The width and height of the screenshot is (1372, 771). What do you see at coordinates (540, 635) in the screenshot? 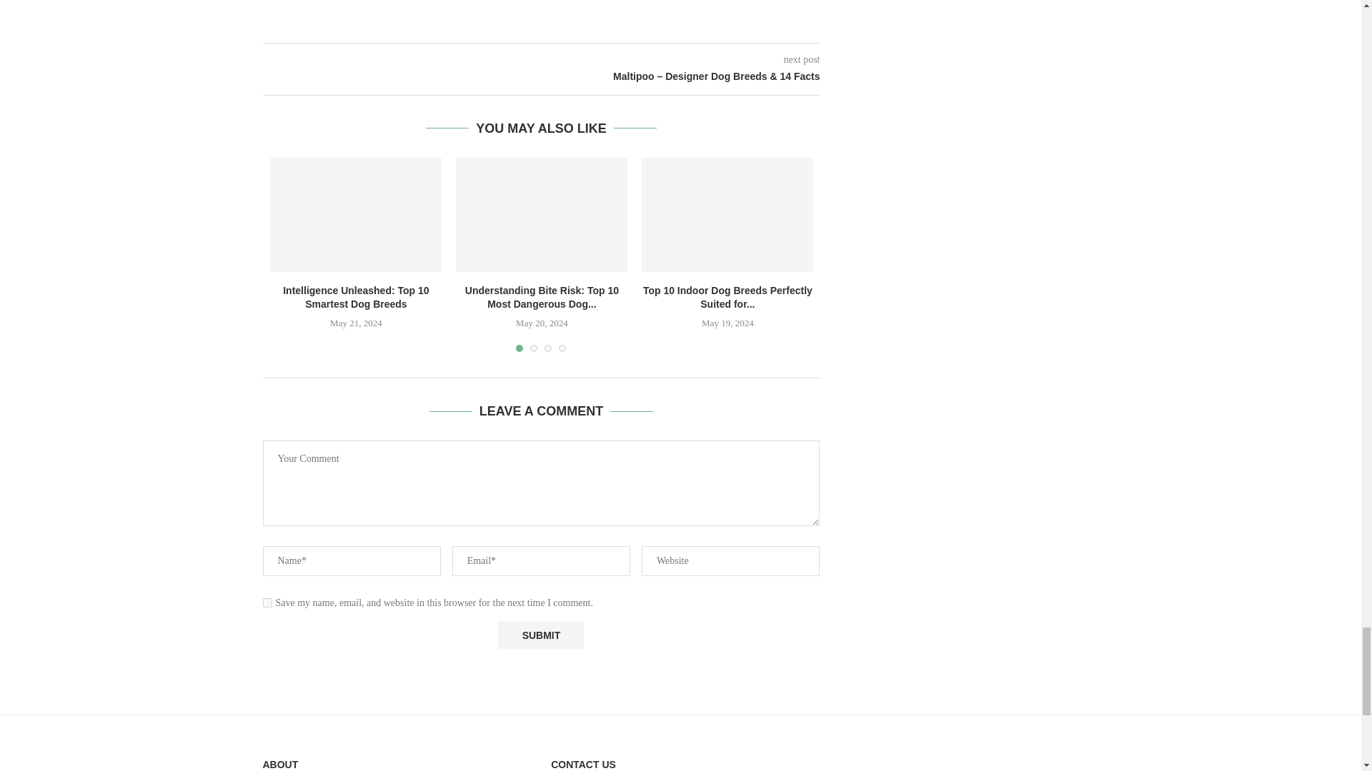
I see `Submit` at bounding box center [540, 635].